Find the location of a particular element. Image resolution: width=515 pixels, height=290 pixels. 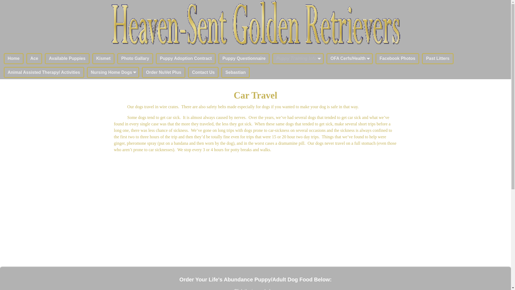

Available Puppies is located at coordinates (67, 59).